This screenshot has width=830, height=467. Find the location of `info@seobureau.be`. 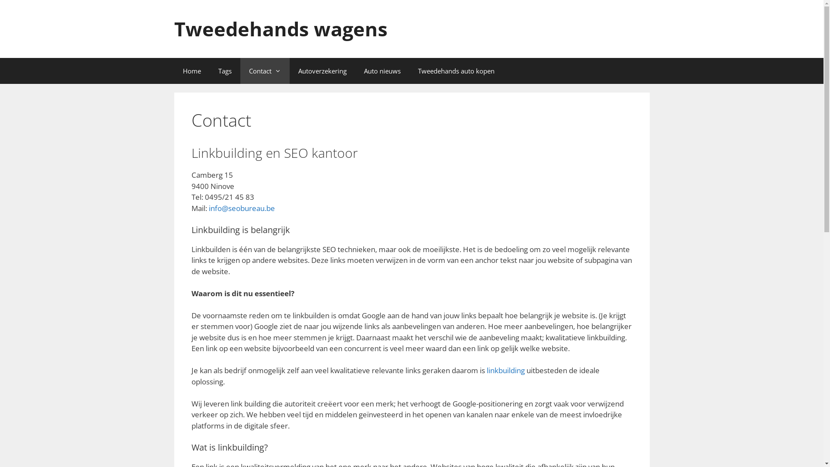

info@seobureau.be is located at coordinates (241, 208).